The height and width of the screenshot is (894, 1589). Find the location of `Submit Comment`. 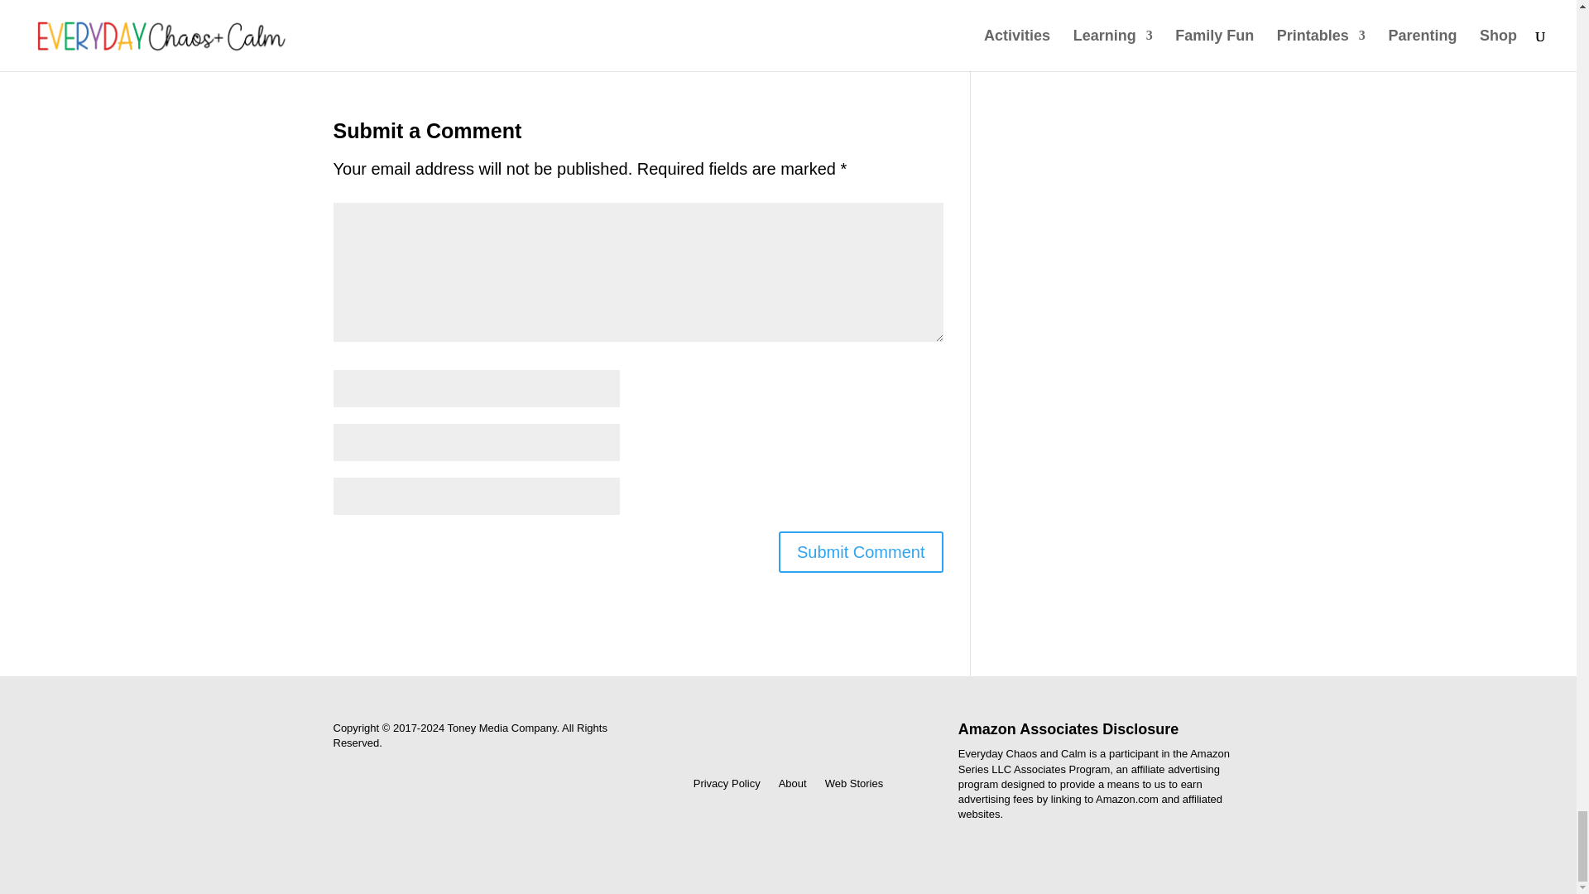

Submit Comment is located at coordinates (861, 551).